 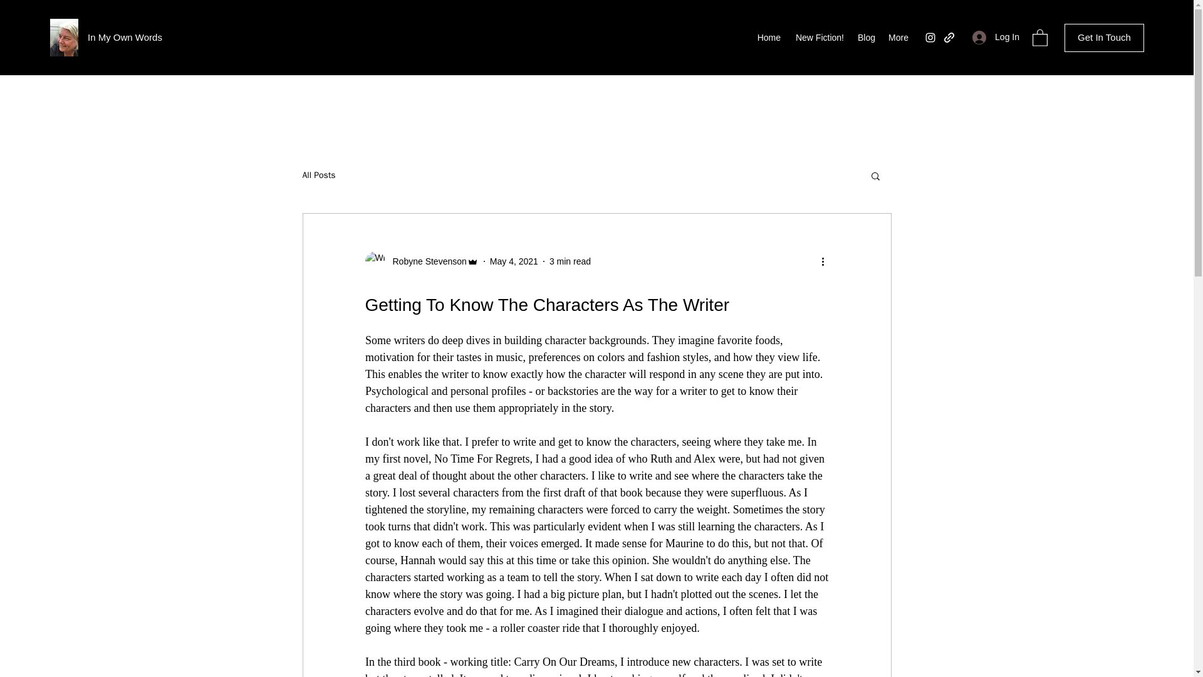 I want to click on Blog, so click(x=866, y=38).